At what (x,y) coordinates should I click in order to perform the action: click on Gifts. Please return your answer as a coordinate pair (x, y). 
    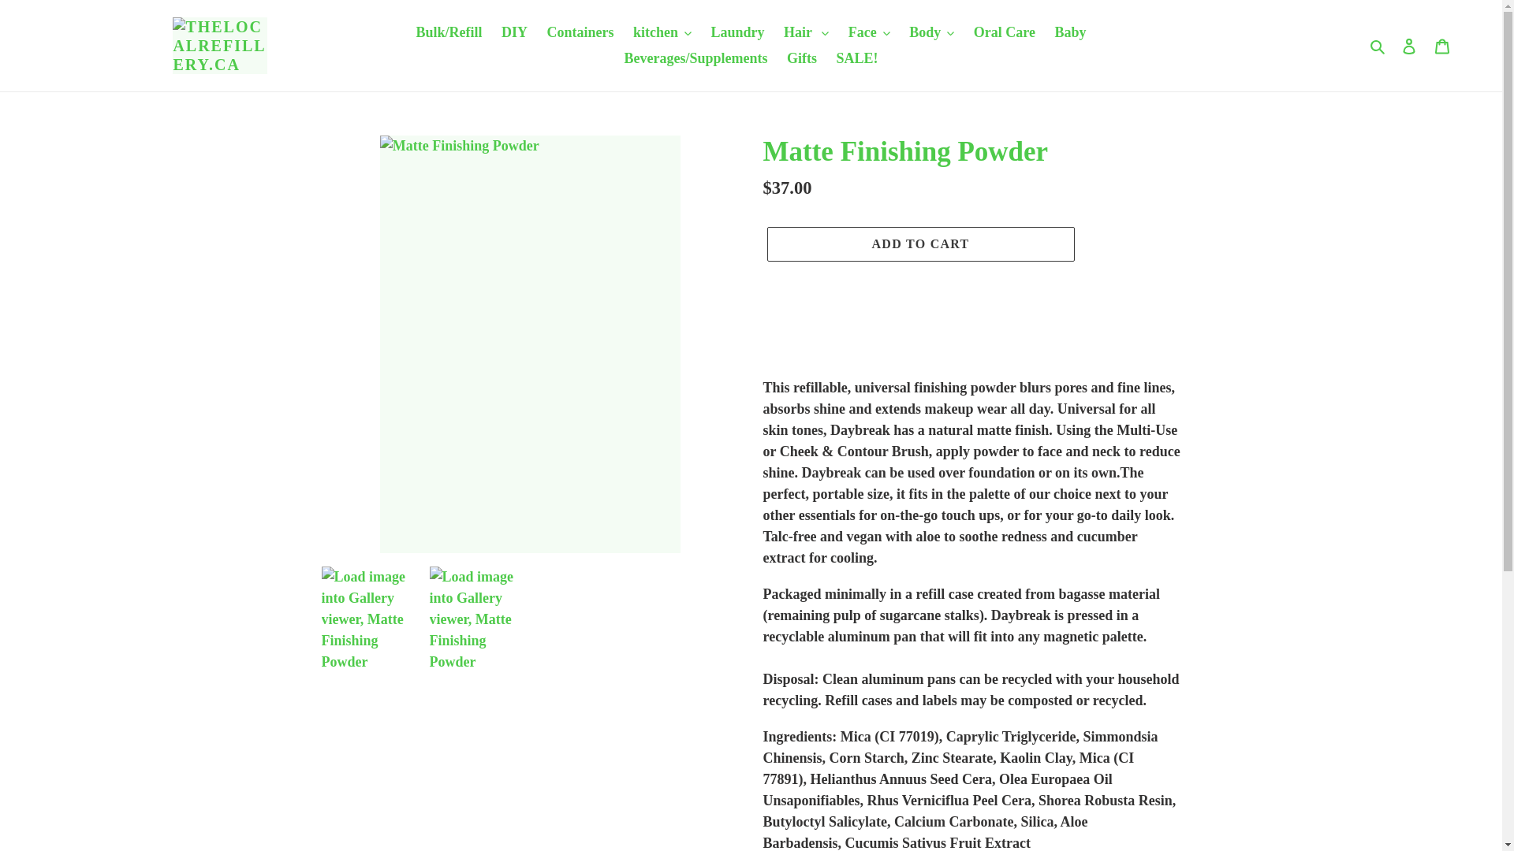
    Looking at the image, I should click on (802, 58).